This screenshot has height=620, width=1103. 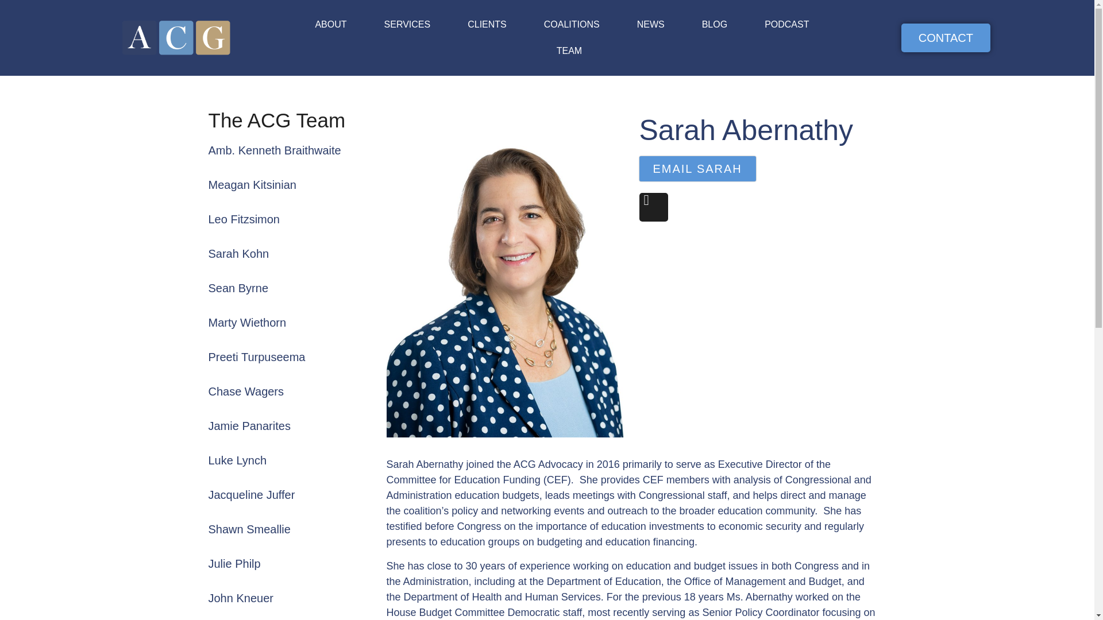 What do you see at coordinates (787, 24) in the screenshot?
I see `PODCAST` at bounding box center [787, 24].